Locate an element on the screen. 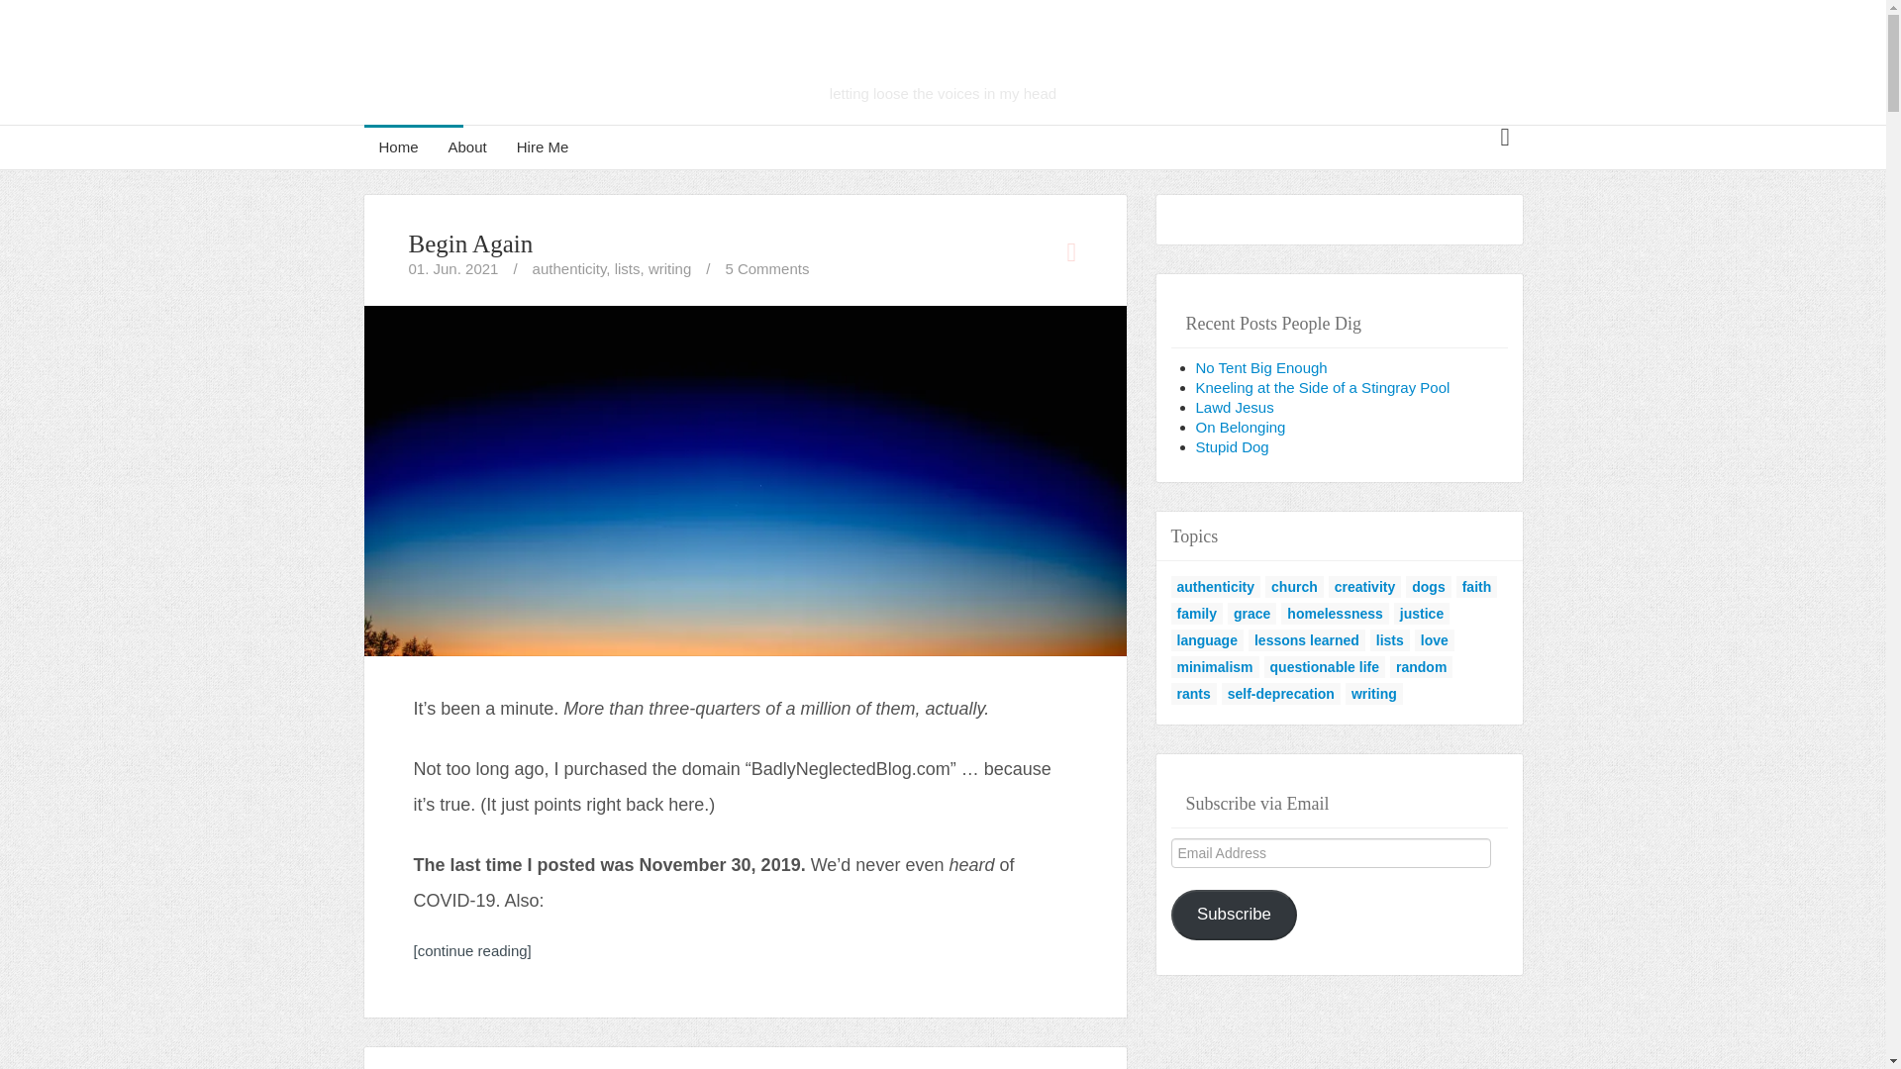 Image resolution: width=1901 pixels, height=1069 pixels. Hire Me is located at coordinates (942, 61).